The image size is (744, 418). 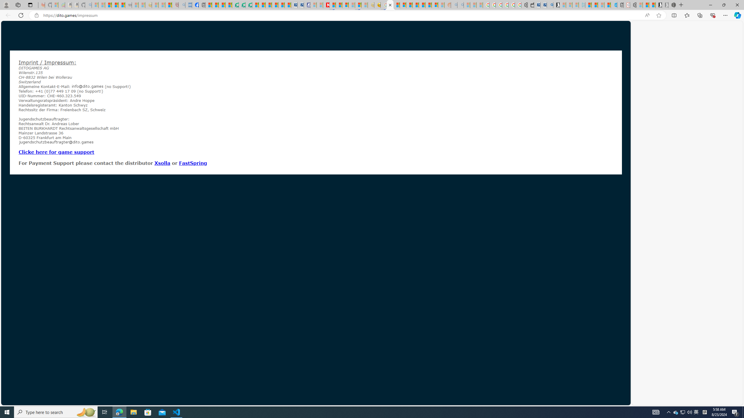 What do you see at coordinates (56, 152) in the screenshot?
I see `Clicke here for game support` at bounding box center [56, 152].